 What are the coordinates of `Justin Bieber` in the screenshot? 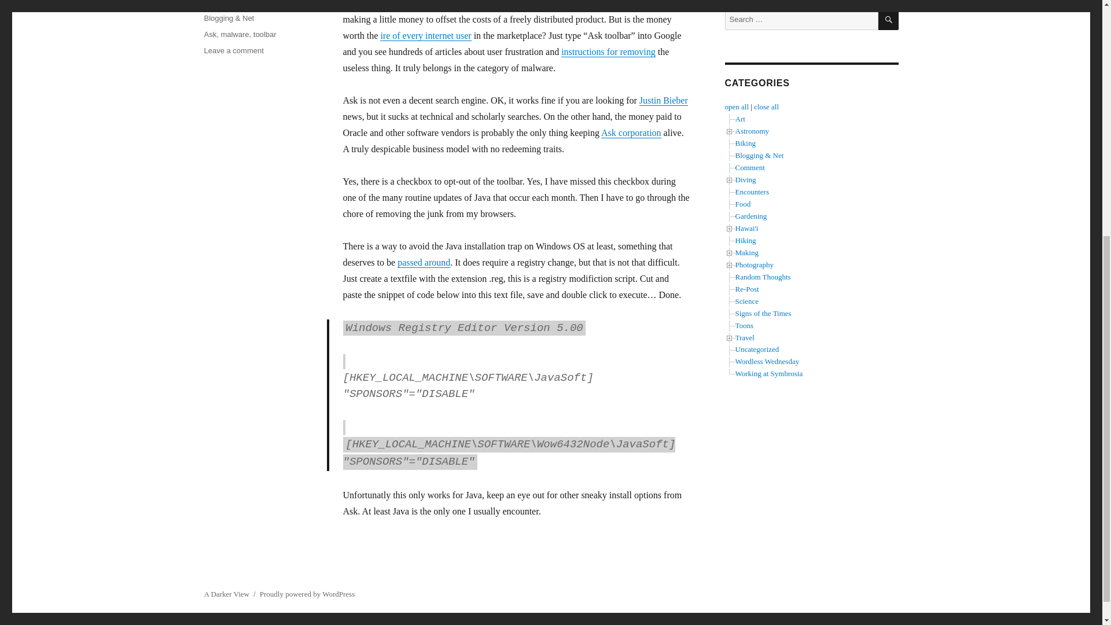 It's located at (663, 101).